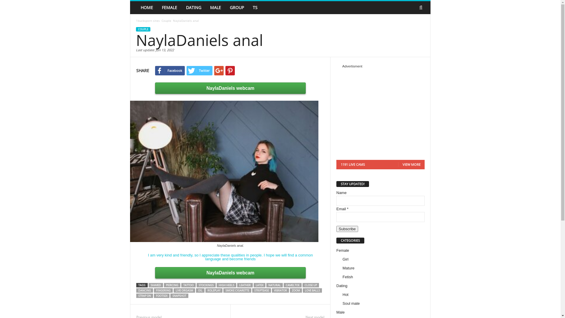 This screenshot has width=565, height=318. Describe the element at coordinates (230, 71) in the screenshot. I see `Share on Pinterest` at that location.